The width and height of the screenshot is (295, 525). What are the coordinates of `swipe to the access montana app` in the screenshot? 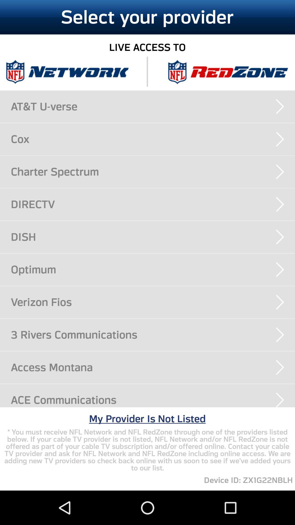 It's located at (153, 367).